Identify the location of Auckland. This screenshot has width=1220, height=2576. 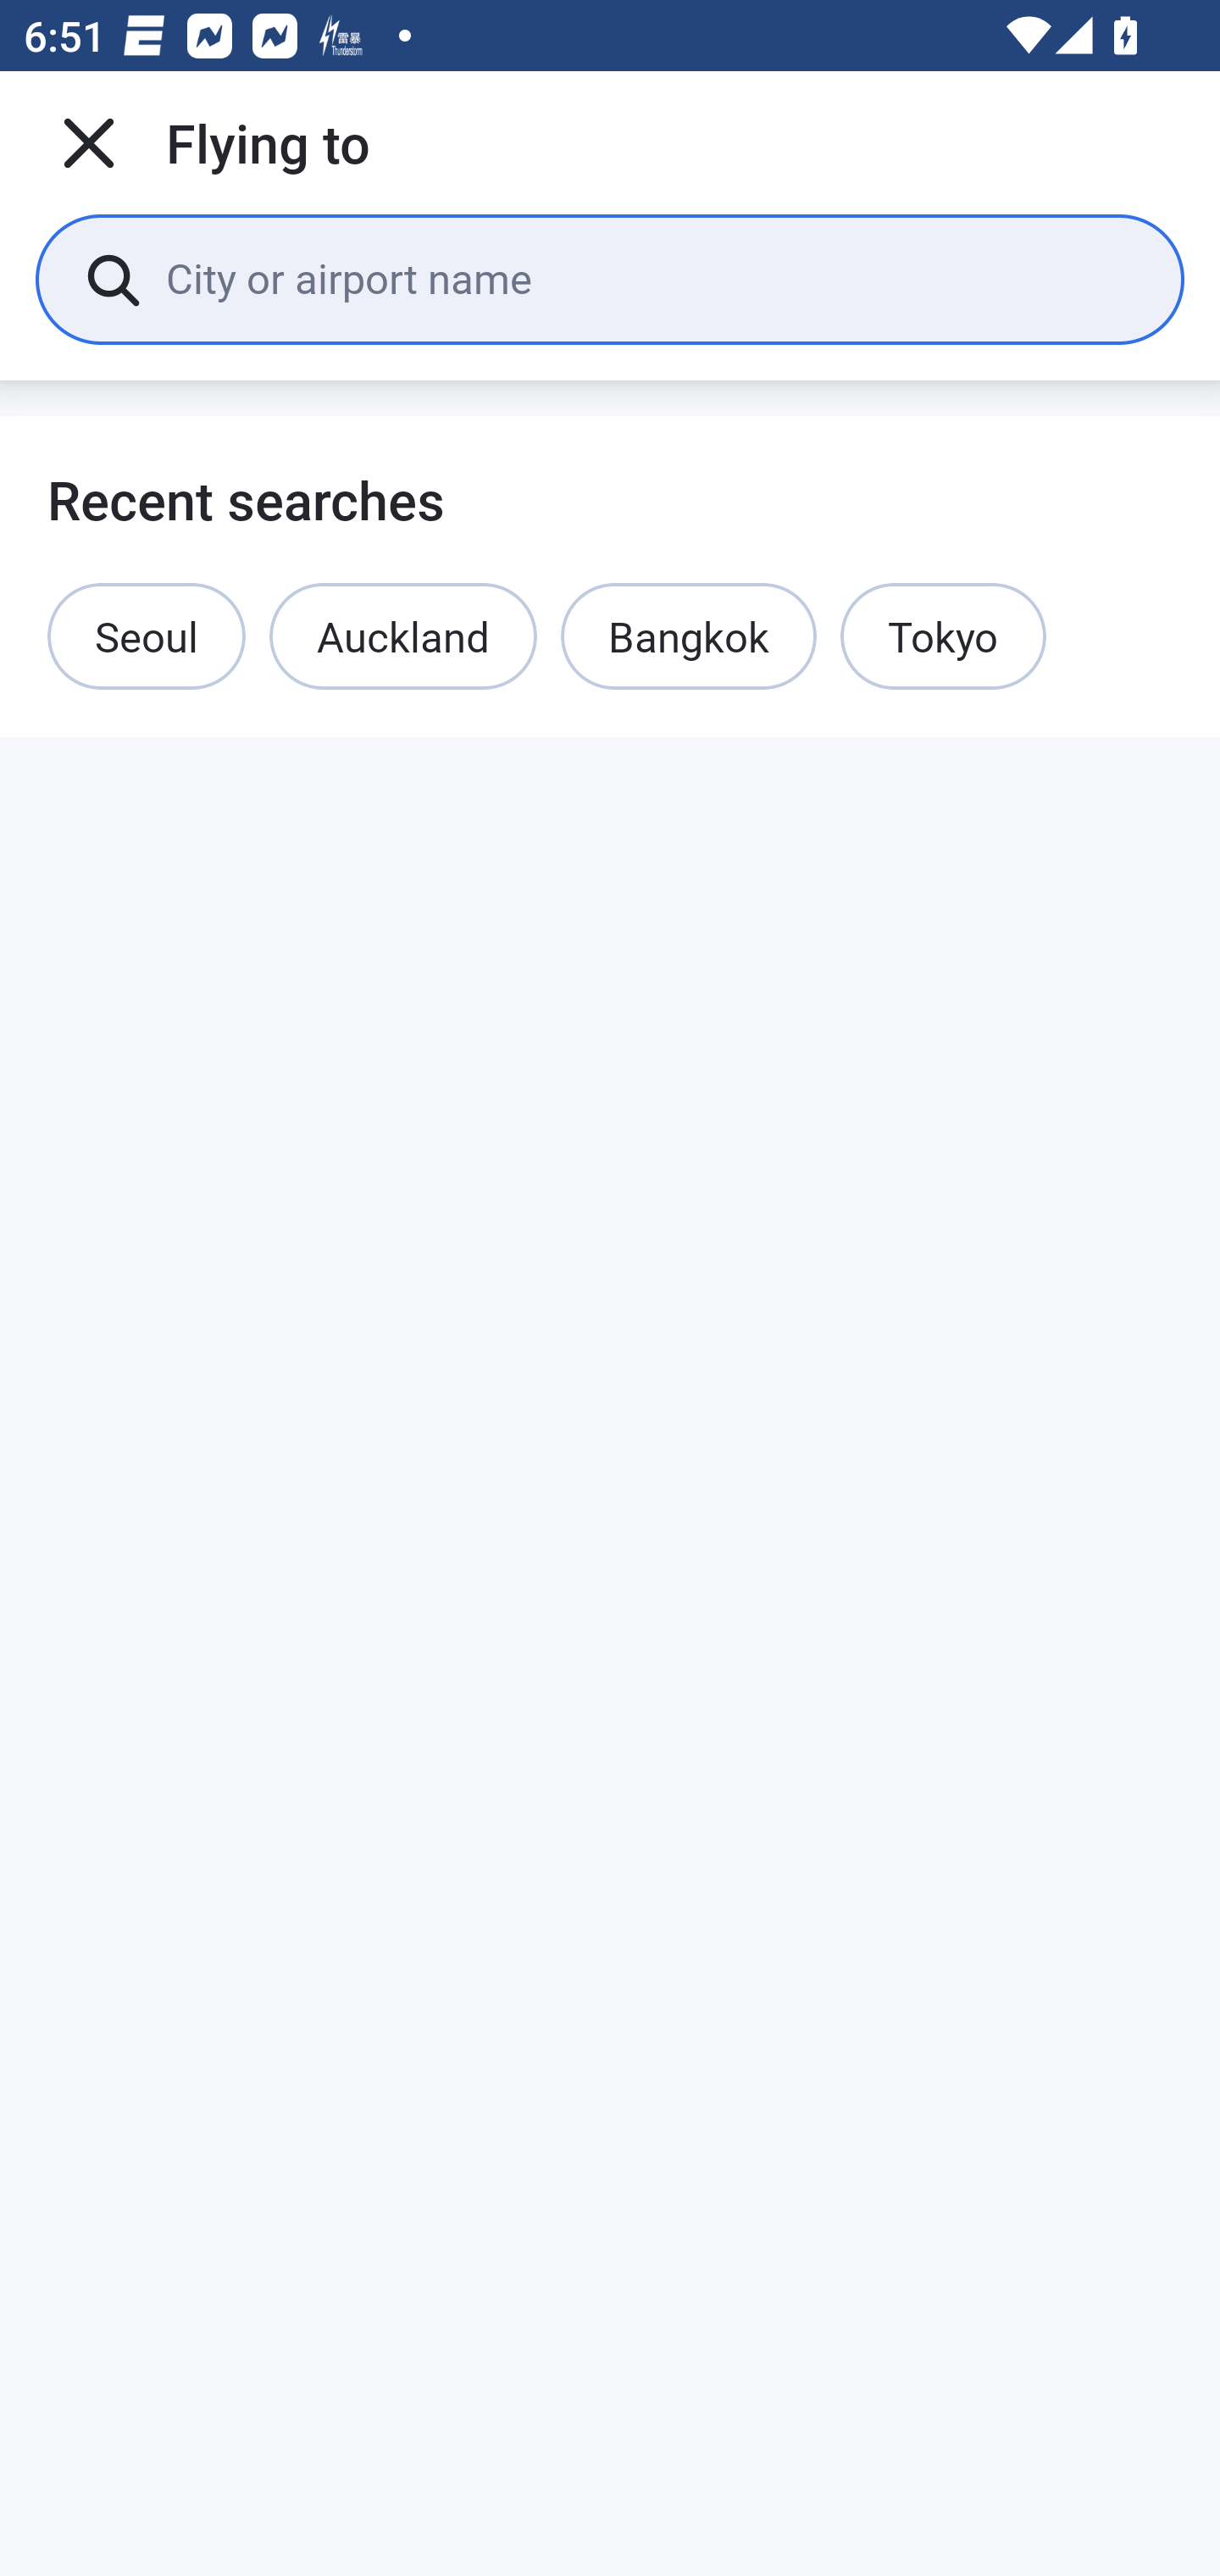
(403, 636).